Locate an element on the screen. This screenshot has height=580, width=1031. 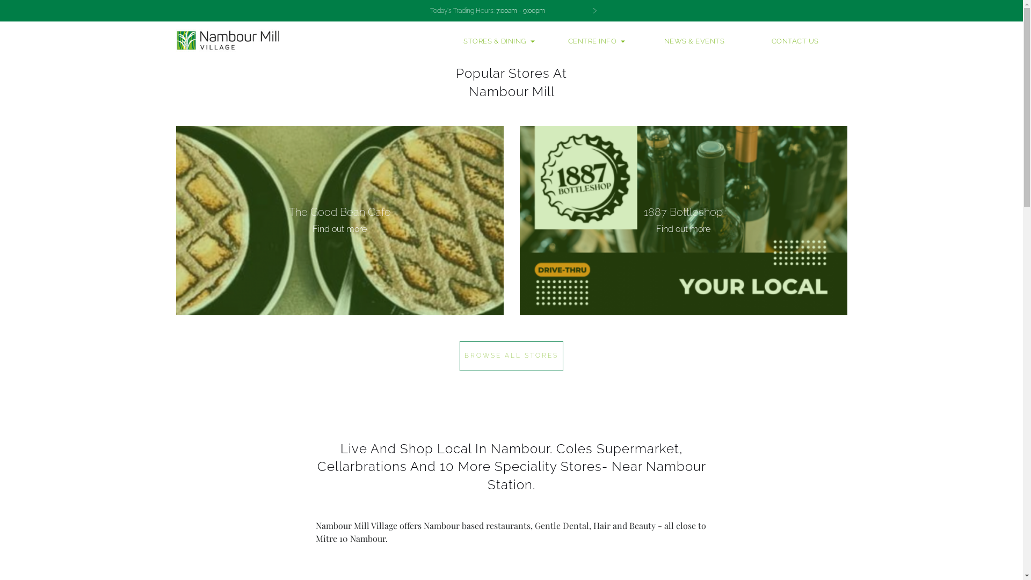
CONTACT US is located at coordinates (795, 41).